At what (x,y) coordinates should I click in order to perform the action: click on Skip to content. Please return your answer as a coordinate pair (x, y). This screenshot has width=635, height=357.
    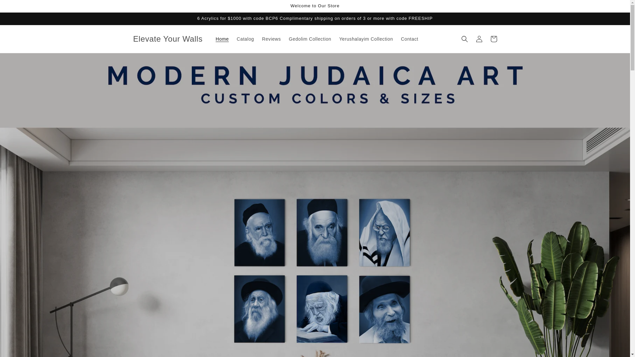
    Looking at the image, I should click on (20, 8).